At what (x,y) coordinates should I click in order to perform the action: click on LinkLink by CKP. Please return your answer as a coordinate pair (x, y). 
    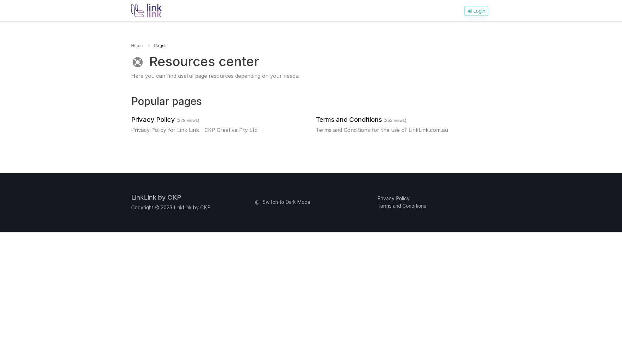
    Looking at the image, I should click on (156, 197).